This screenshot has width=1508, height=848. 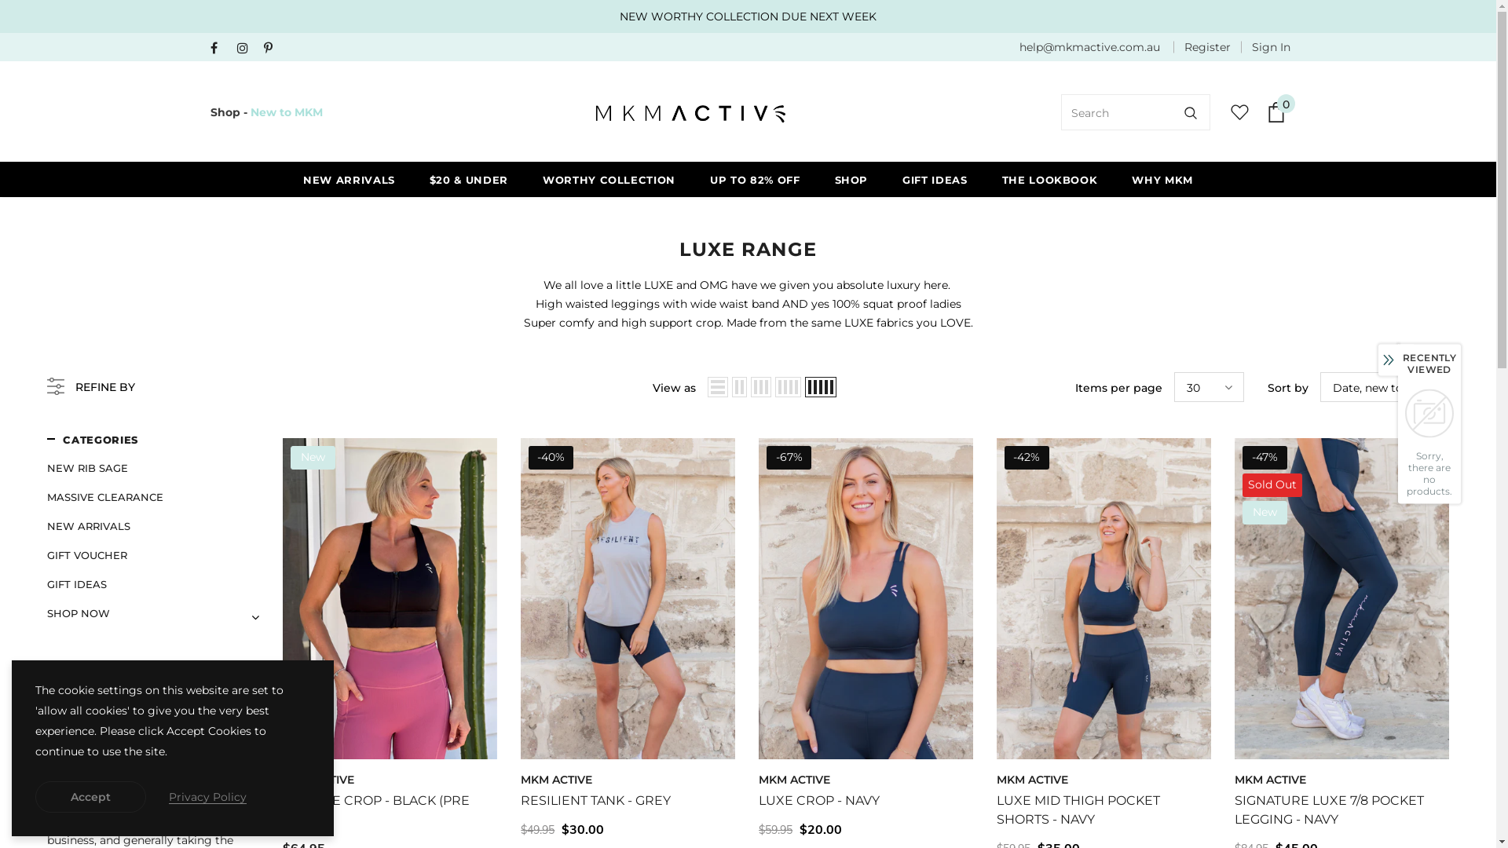 I want to click on NEW ARRIVALS, so click(x=89, y=526).